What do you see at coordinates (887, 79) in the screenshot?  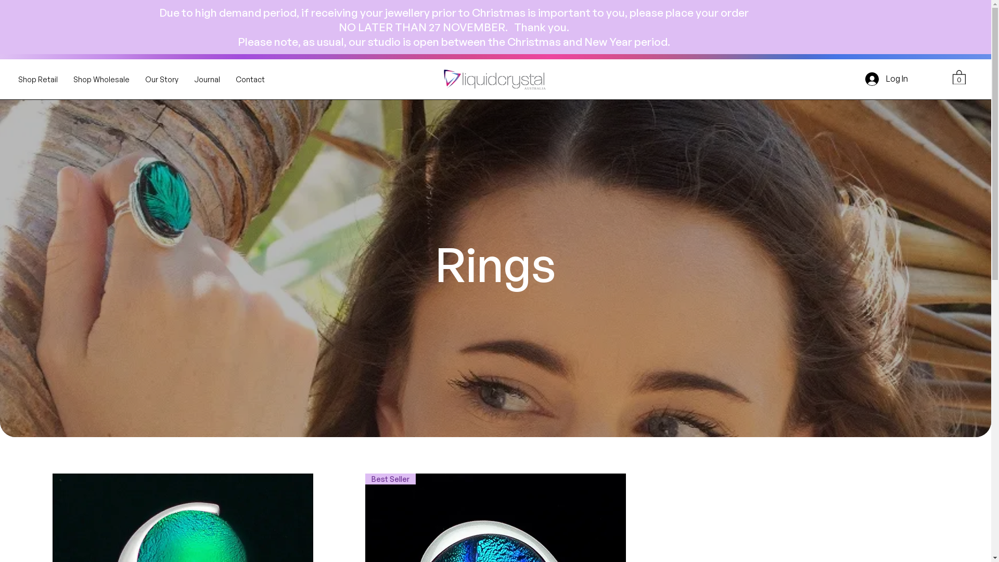 I see `Log In` at bounding box center [887, 79].